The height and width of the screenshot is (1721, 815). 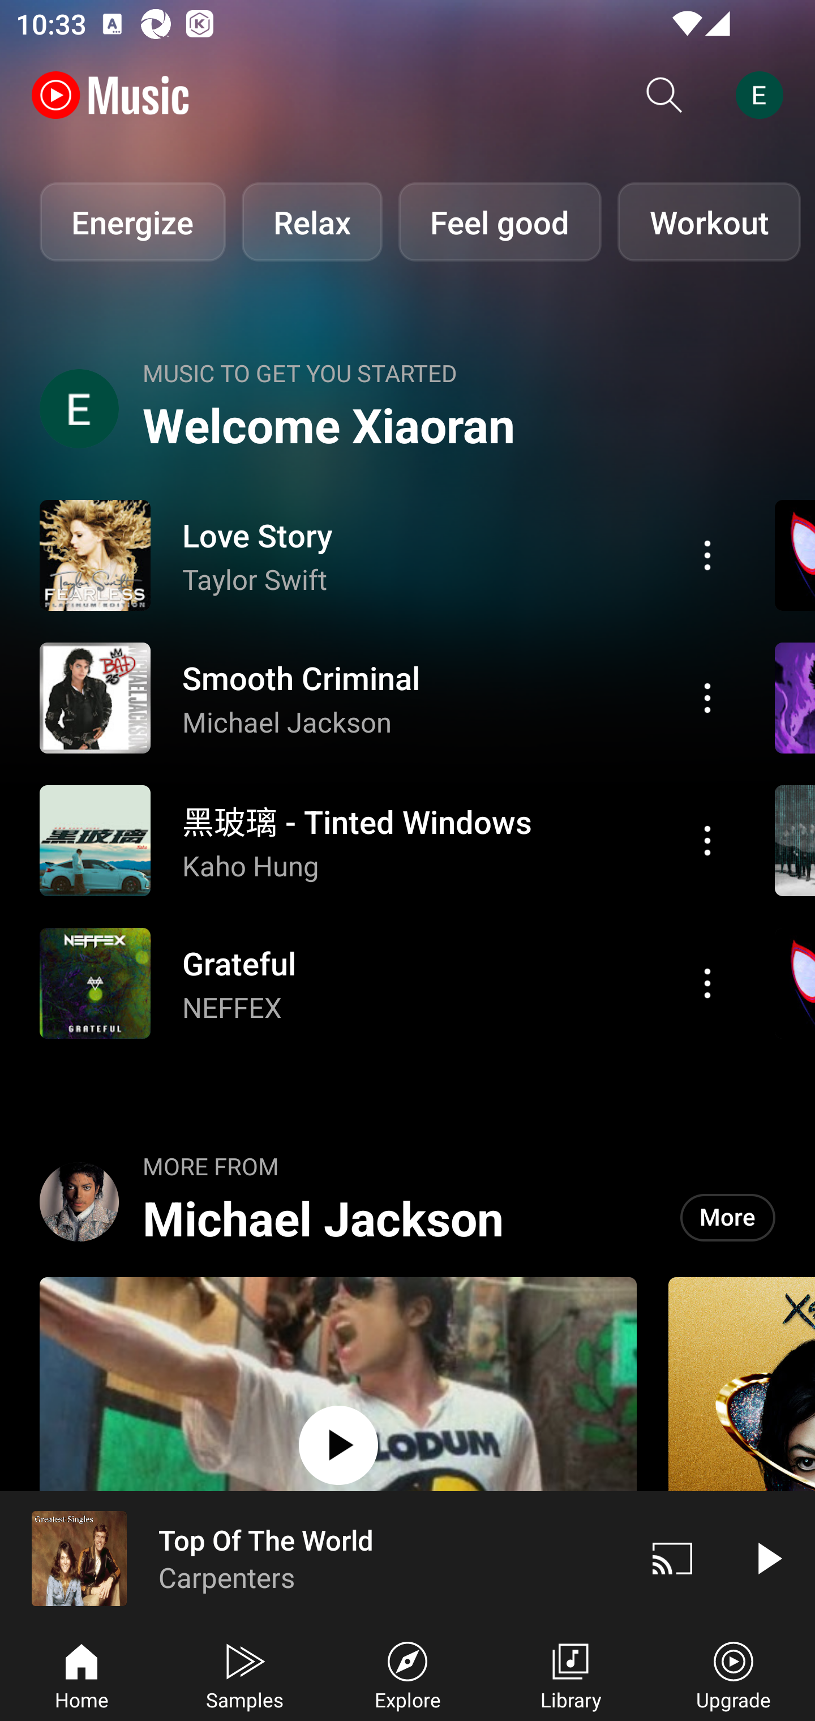 I want to click on Samples, so click(x=244, y=1673).